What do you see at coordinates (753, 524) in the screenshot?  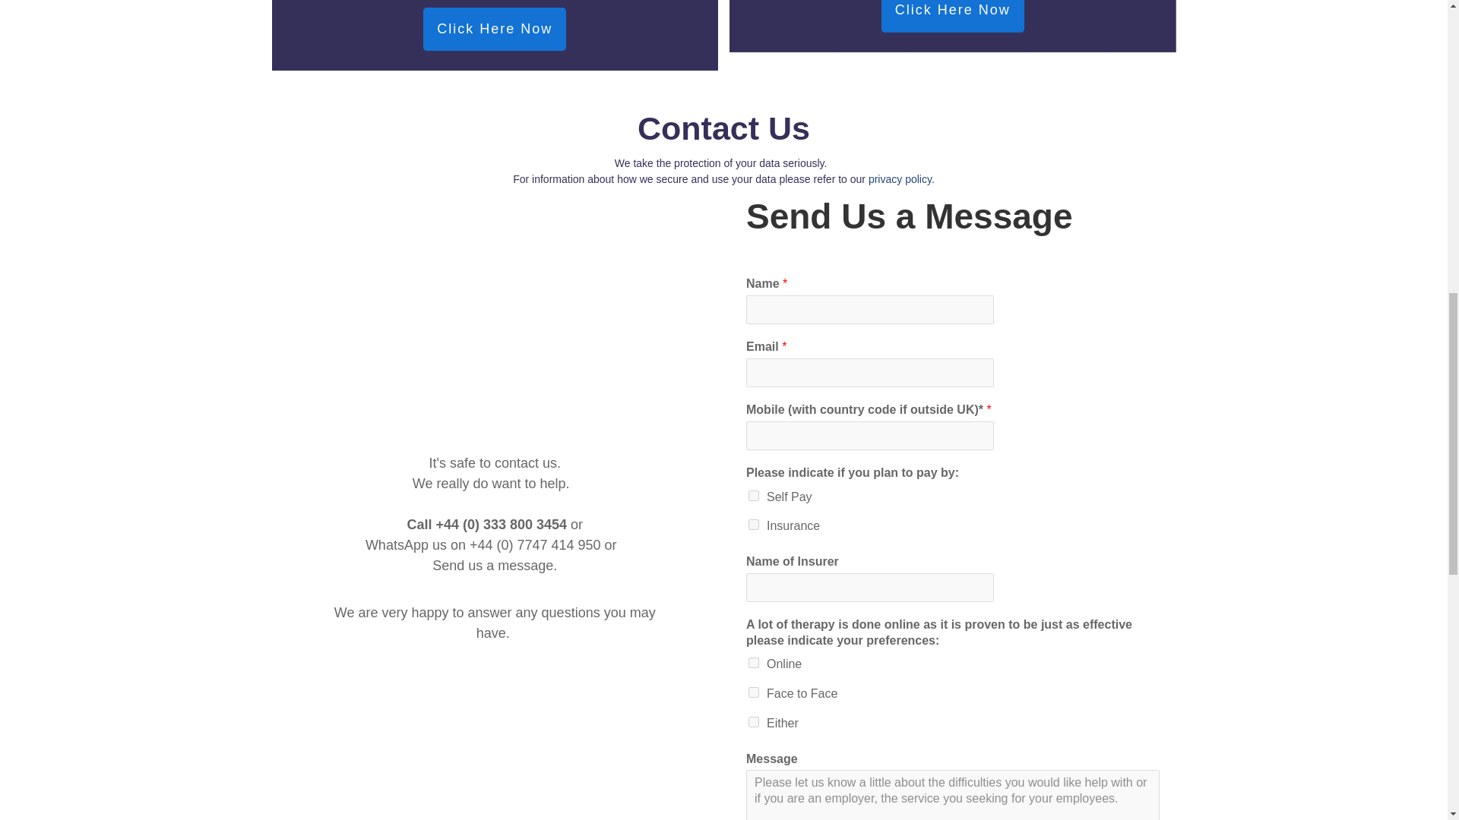 I see `Insurance` at bounding box center [753, 524].